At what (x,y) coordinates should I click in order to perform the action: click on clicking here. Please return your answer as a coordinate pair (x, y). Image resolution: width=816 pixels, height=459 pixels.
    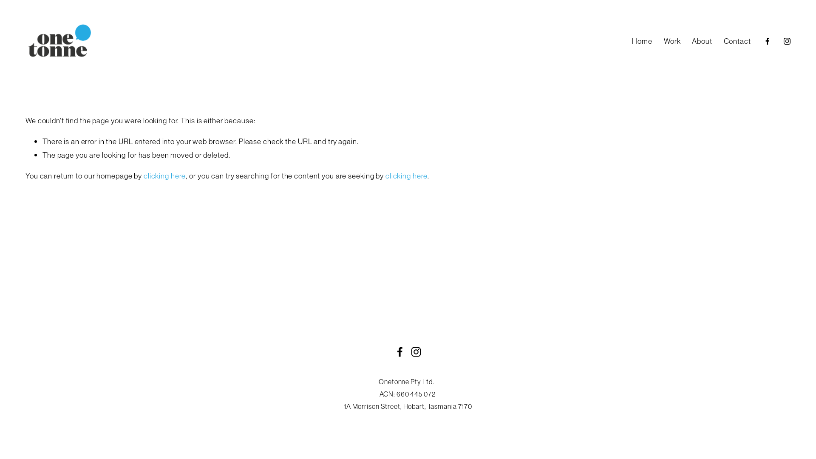
    Looking at the image, I should click on (406, 176).